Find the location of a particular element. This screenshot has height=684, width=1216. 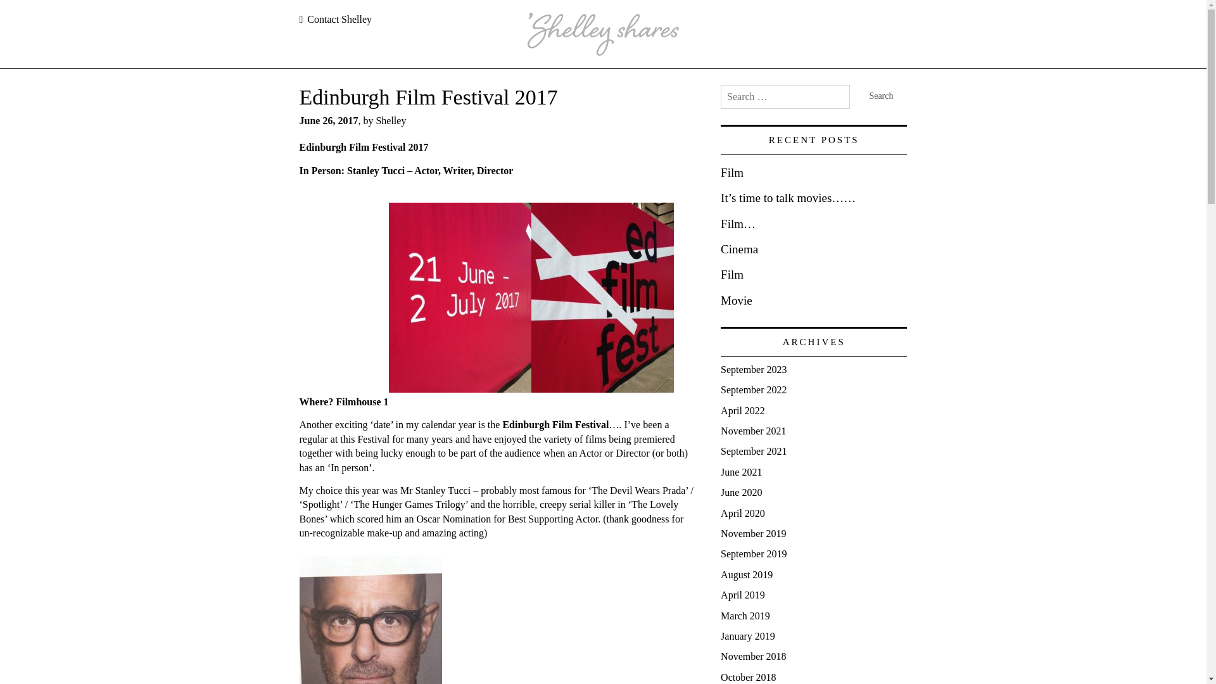

Go to homepage is located at coordinates (602, 34).